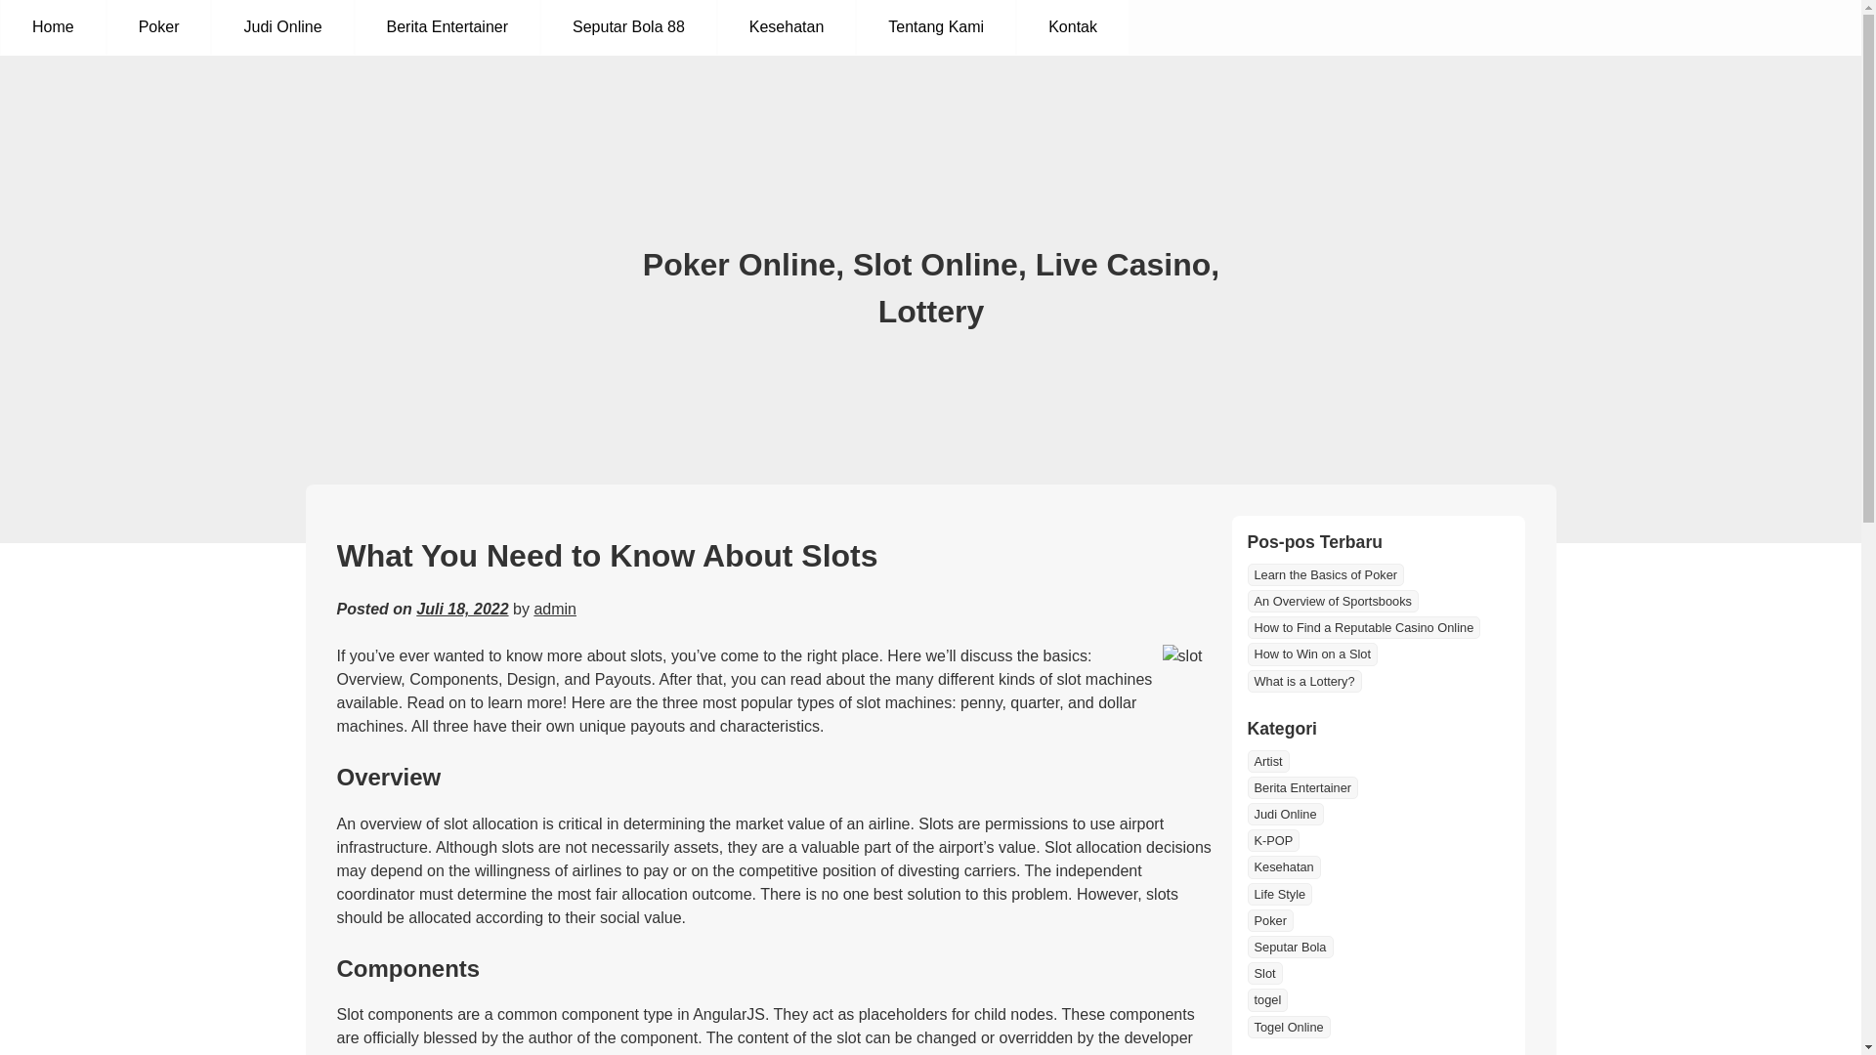 The height and width of the screenshot is (1055, 1876). I want to click on Seputar Bola, so click(1290, 946).